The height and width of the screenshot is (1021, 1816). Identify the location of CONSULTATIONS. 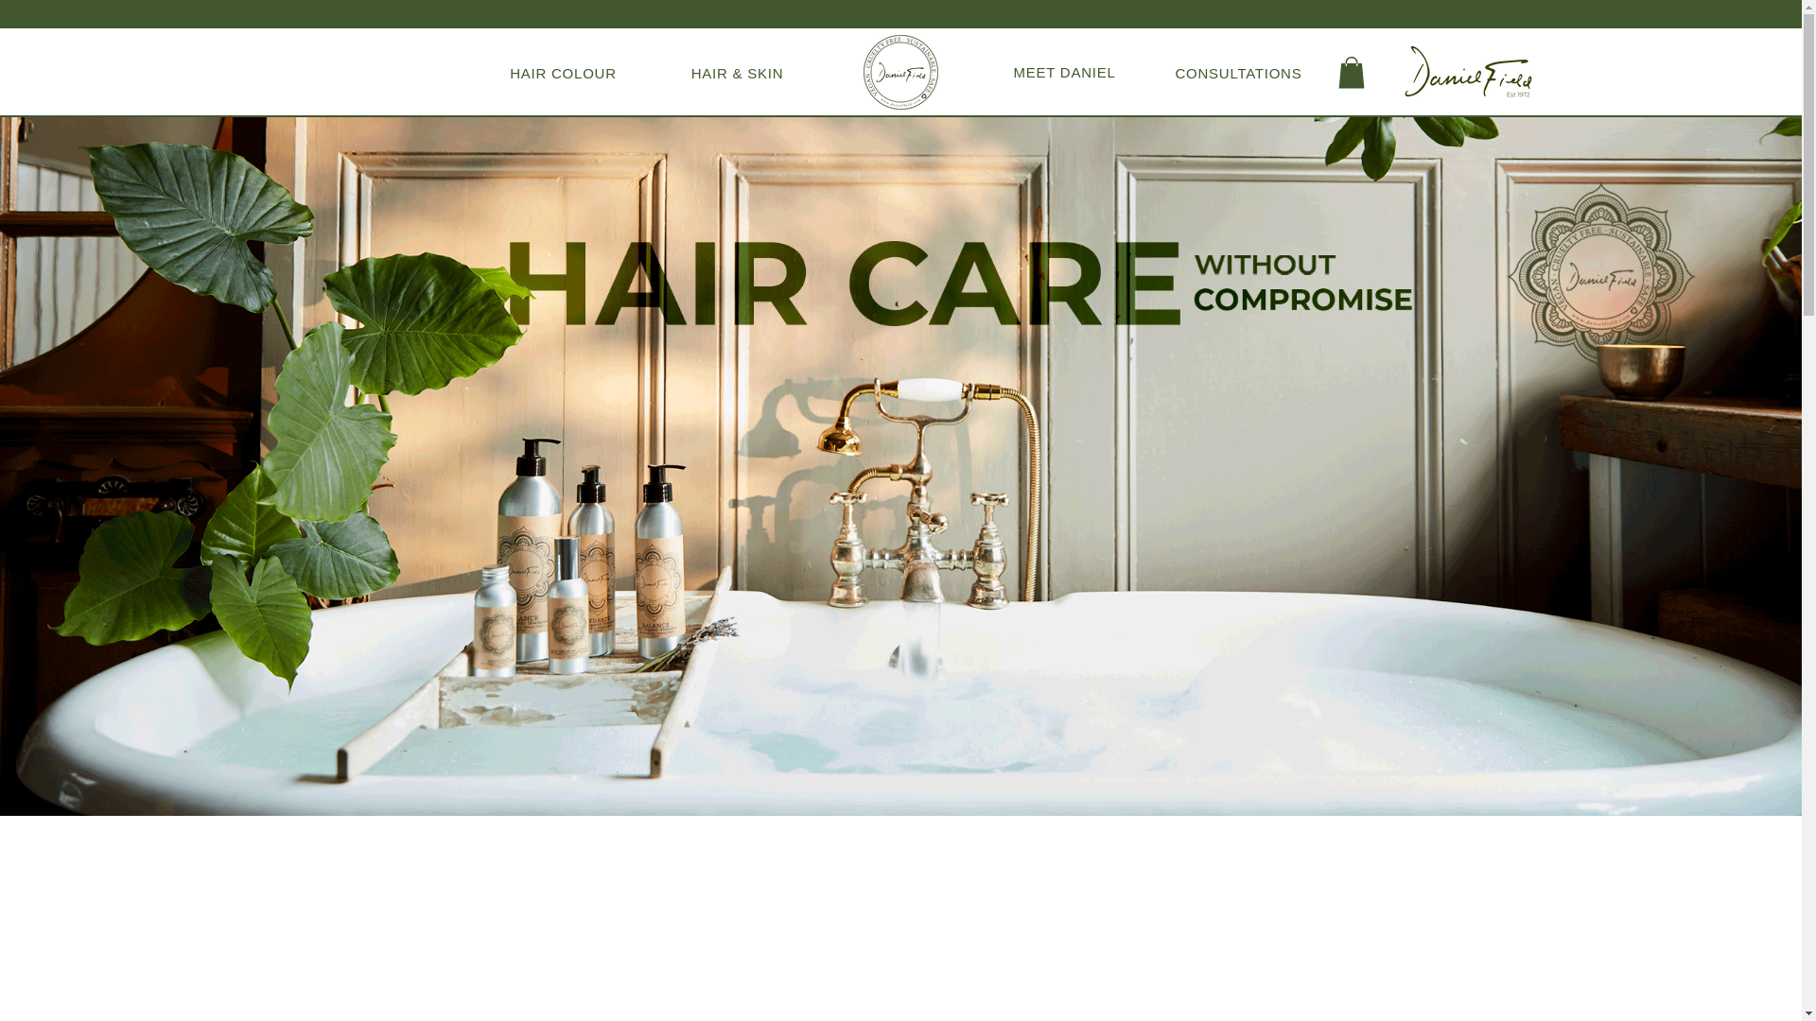
(1238, 73).